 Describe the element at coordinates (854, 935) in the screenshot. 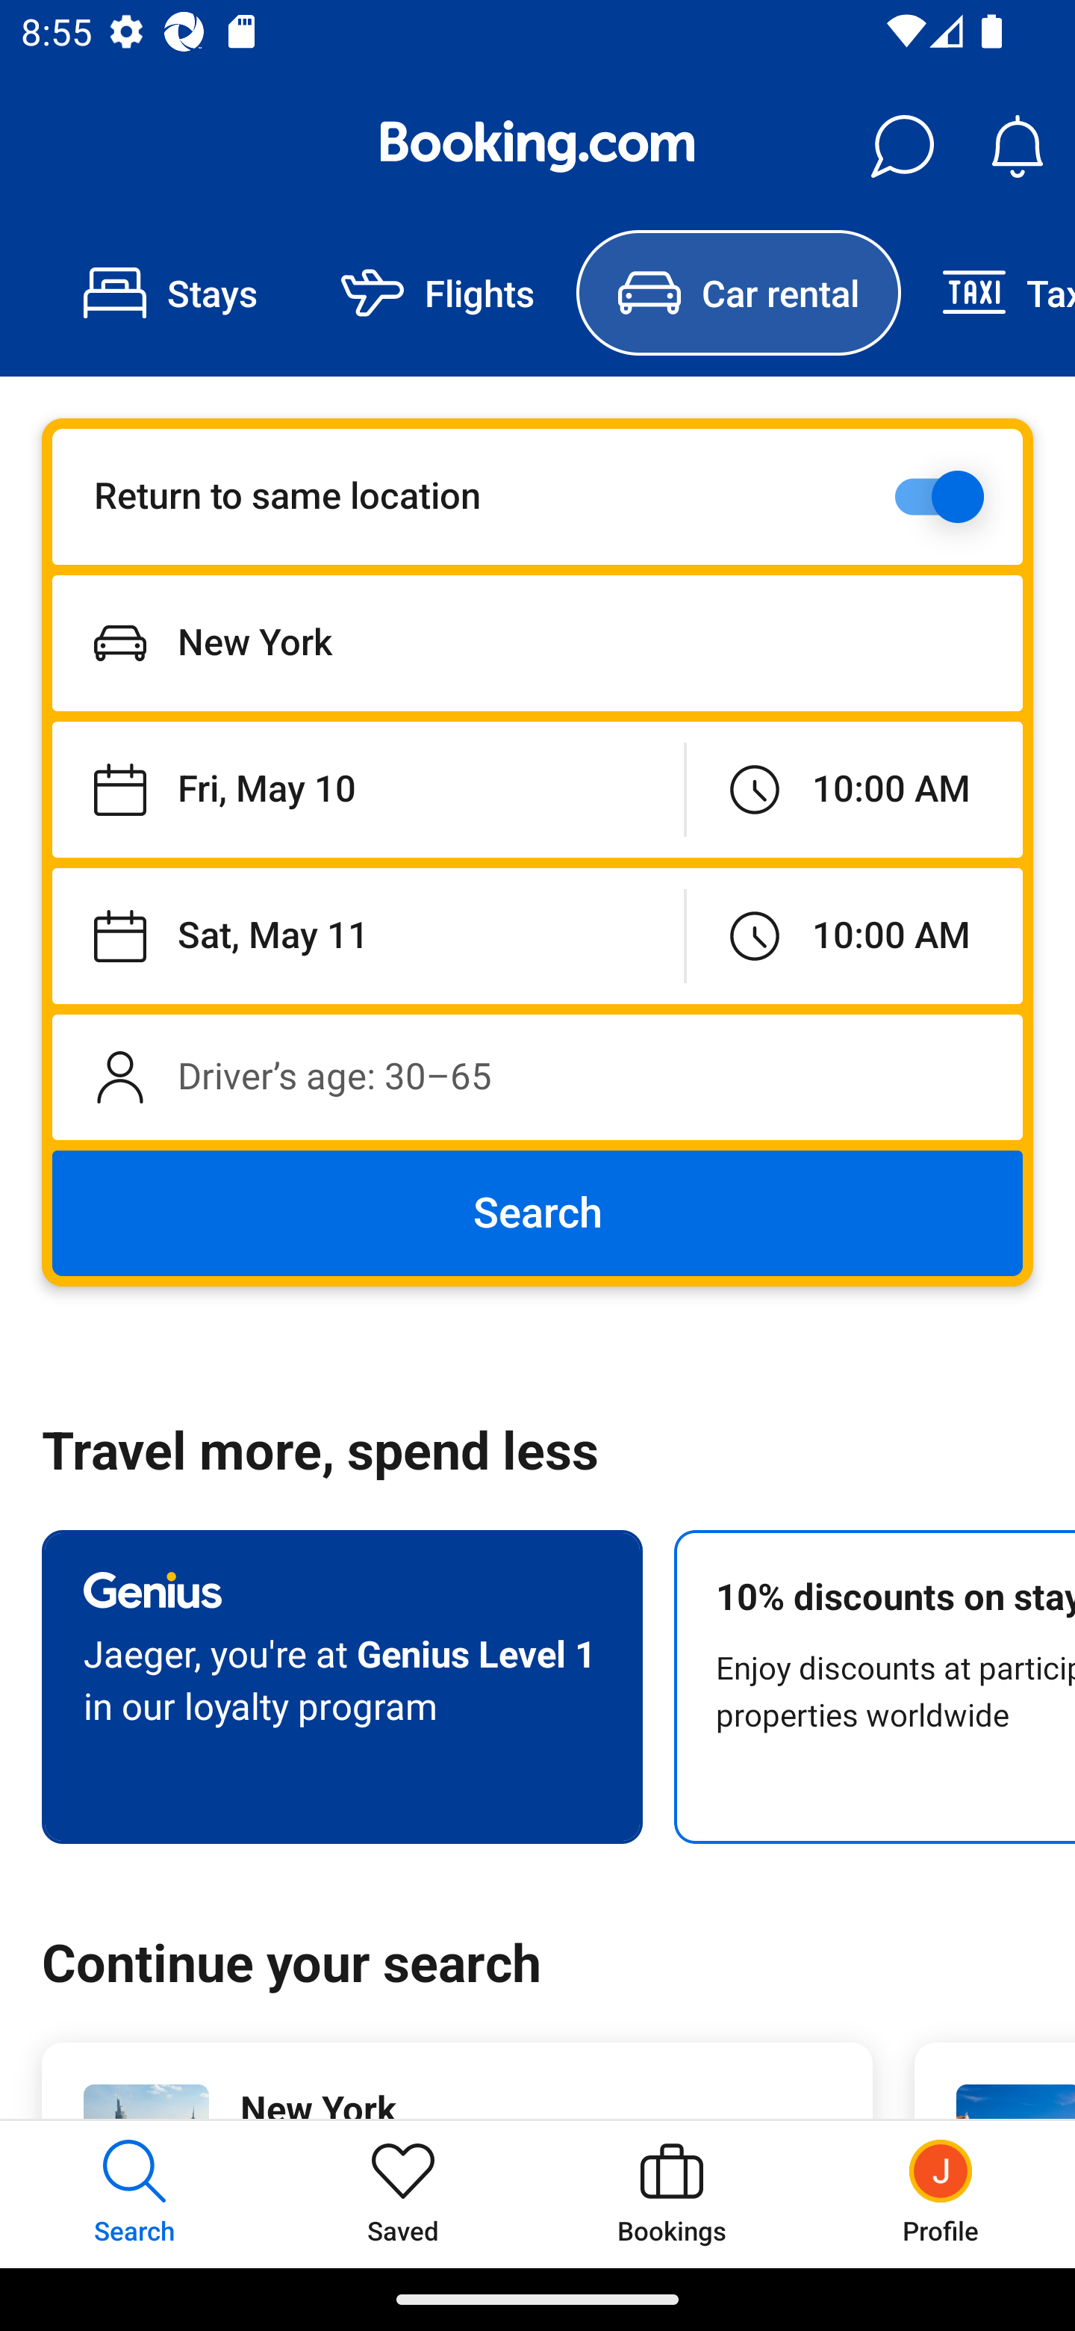

I see `Drop-off time: 10:00:00.000` at that location.